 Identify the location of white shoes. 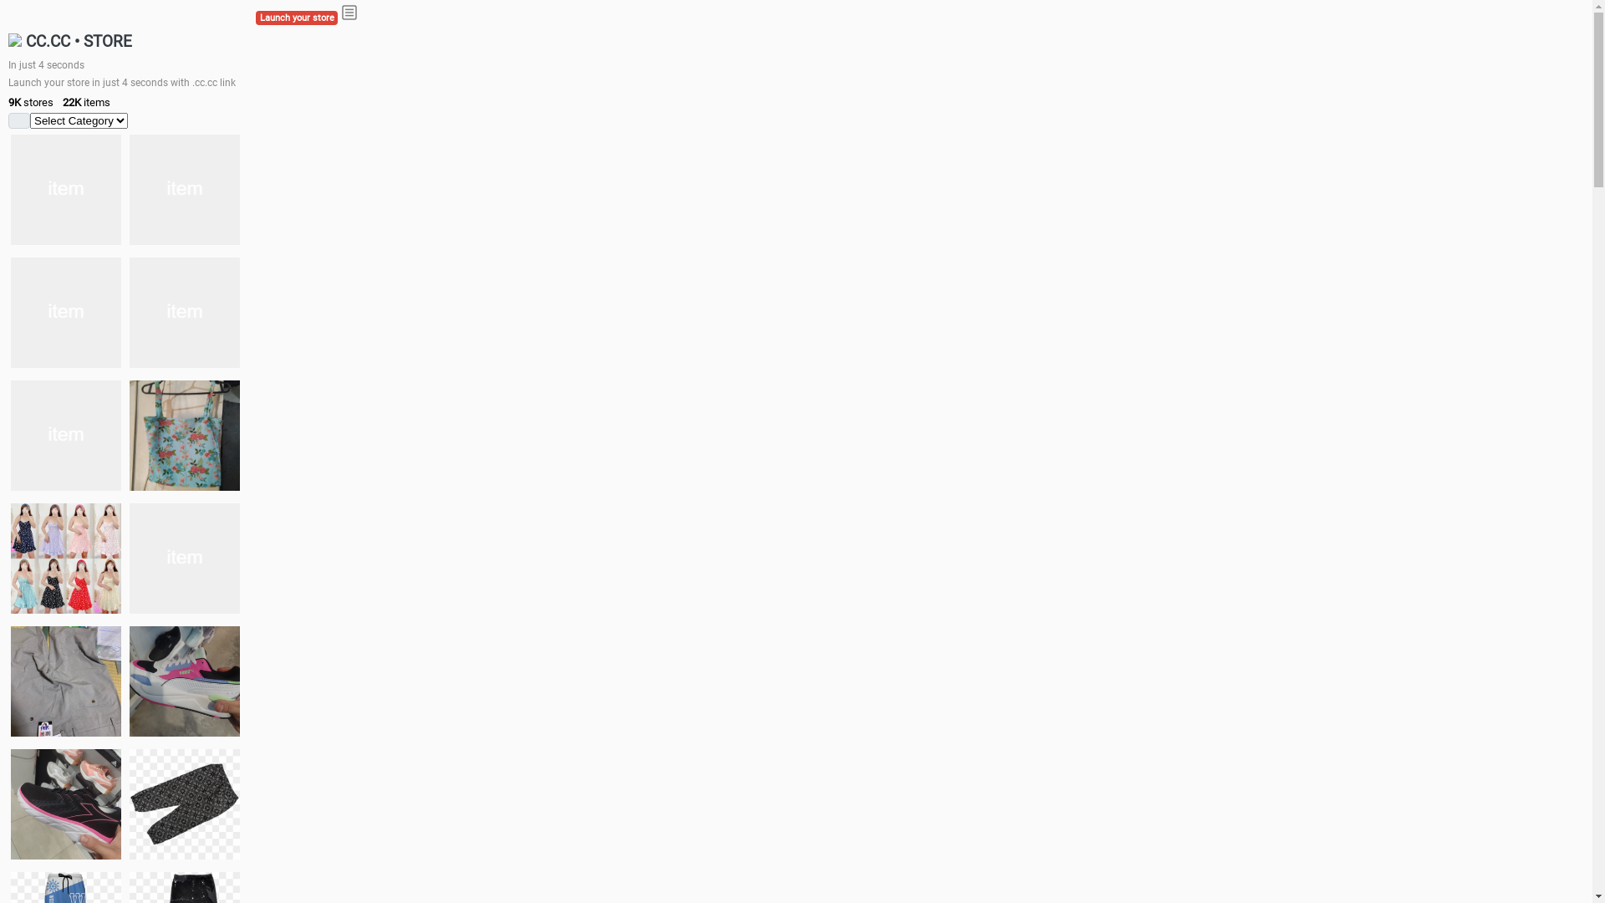
(185, 190).